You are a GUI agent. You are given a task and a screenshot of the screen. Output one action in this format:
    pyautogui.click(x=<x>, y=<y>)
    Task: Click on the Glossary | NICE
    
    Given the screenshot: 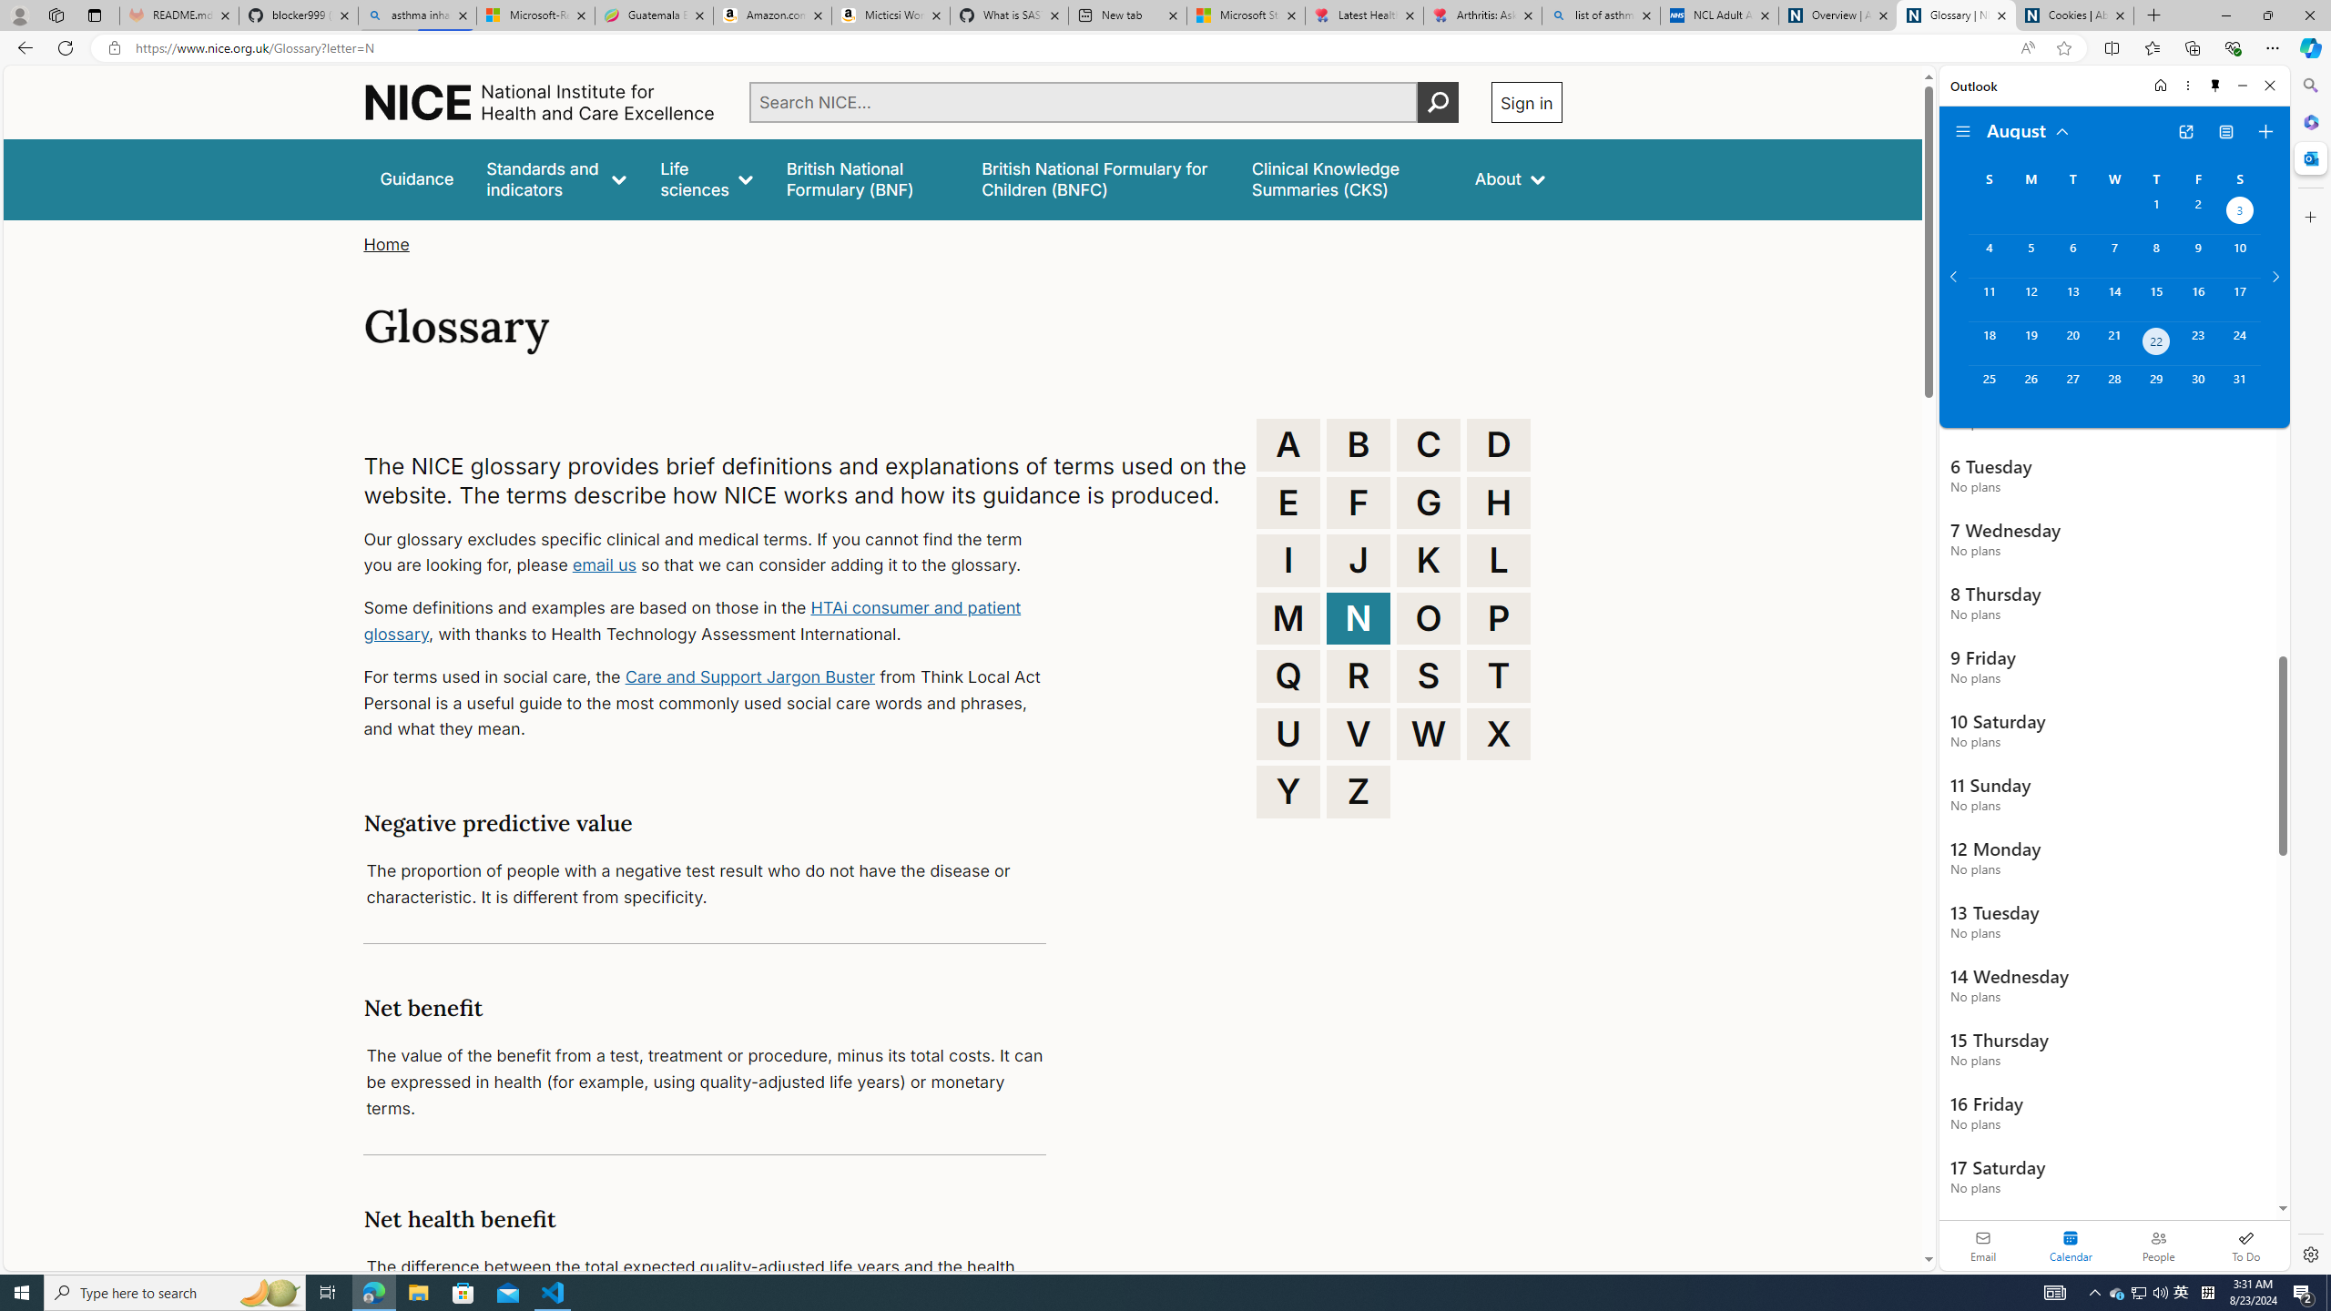 What is the action you would take?
    pyautogui.click(x=1957, y=15)
    